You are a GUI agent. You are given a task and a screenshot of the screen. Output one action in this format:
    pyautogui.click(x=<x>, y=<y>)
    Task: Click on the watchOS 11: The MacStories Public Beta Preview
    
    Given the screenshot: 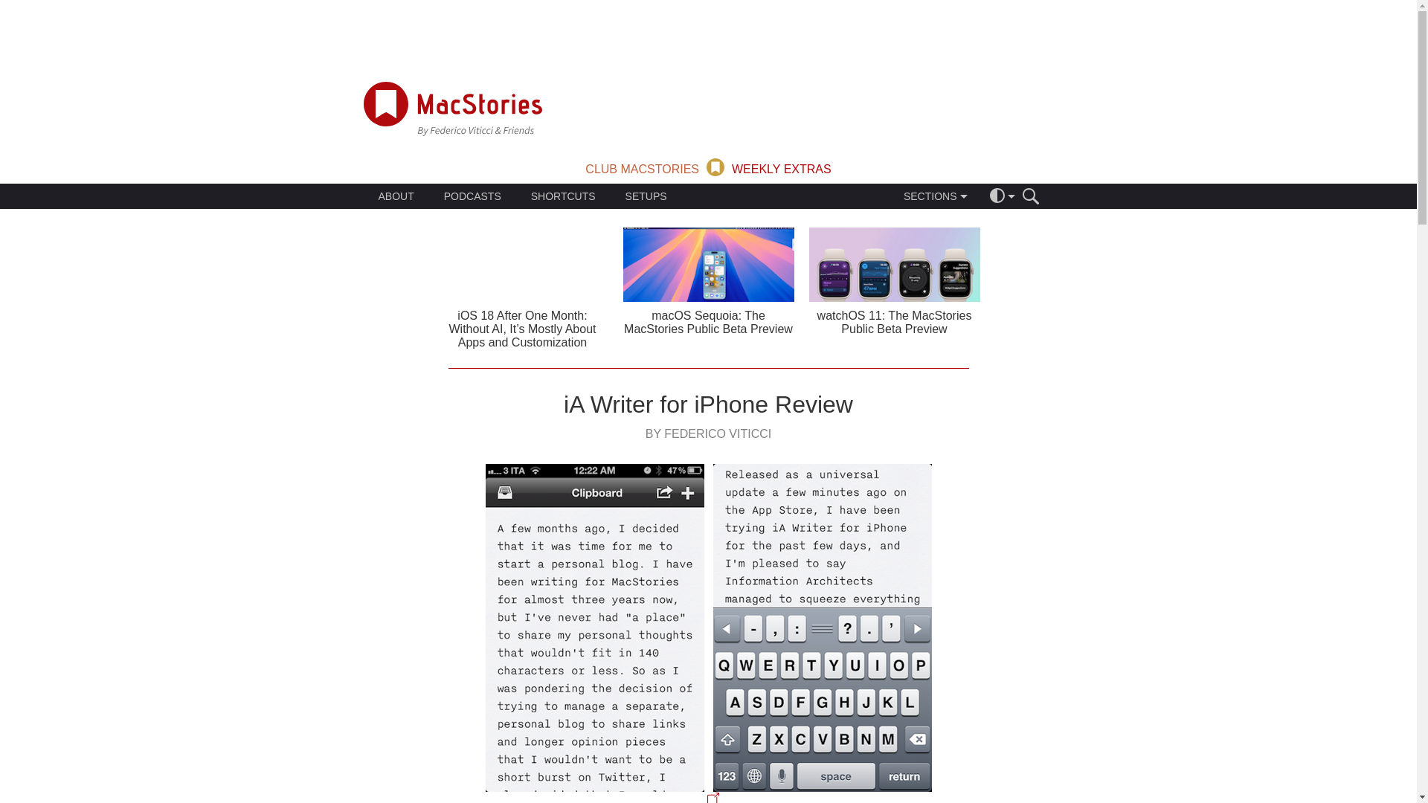 What is the action you would take?
    pyautogui.click(x=894, y=322)
    